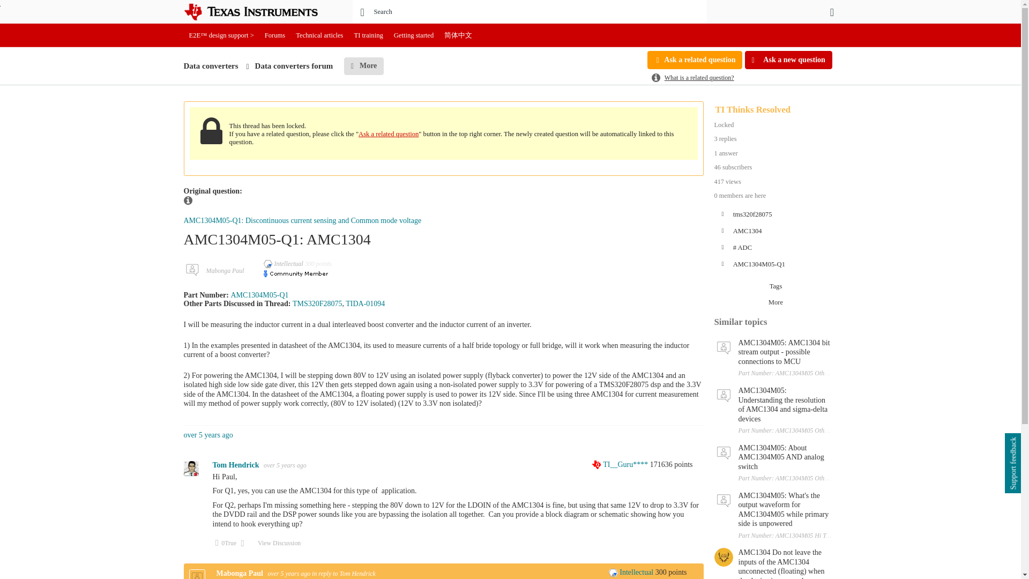  Describe the element at coordinates (366, 303) in the screenshot. I see `Link to Tool Folder` at that location.